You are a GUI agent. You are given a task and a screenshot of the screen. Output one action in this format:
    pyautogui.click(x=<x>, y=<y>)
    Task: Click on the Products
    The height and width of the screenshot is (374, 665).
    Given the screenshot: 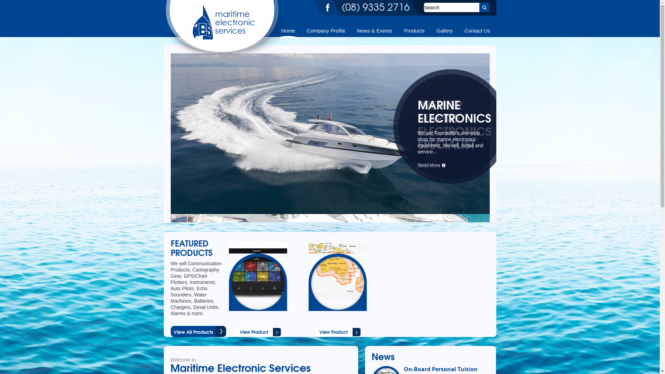 What is the action you would take?
    pyautogui.click(x=414, y=30)
    